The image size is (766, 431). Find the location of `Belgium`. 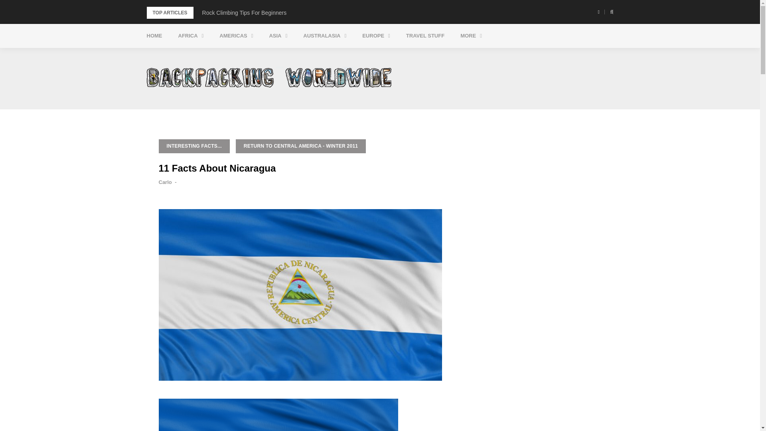

Belgium is located at coordinates (408, 55).